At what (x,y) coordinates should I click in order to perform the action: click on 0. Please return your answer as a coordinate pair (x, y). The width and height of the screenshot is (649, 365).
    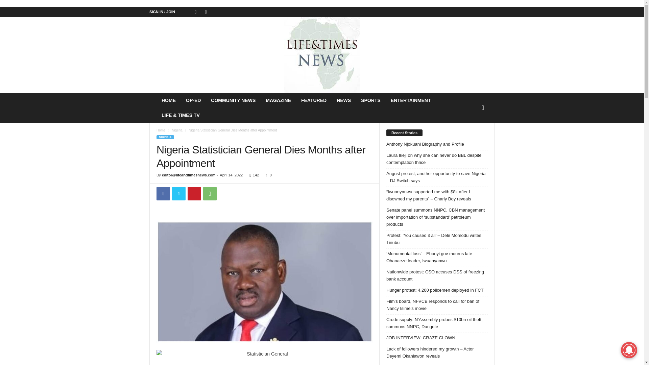
    Looking at the image, I should click on (267, 175).